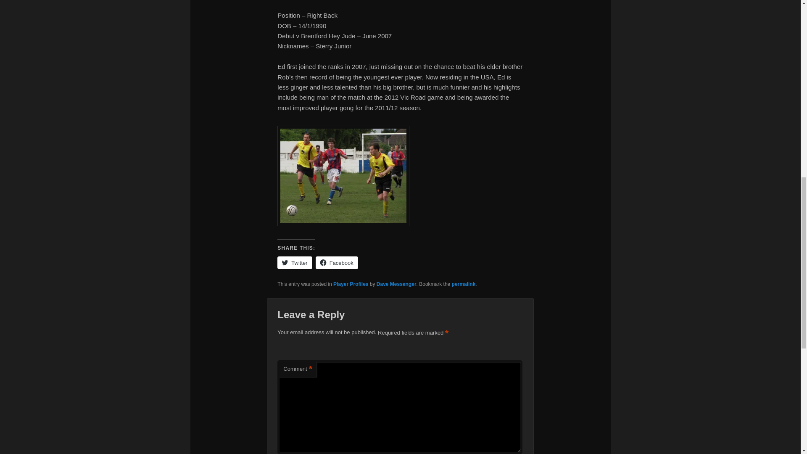 Image resolution: width=807 pixels, height=454 pixels. Describe the element at coordinates (337, 263) in the screenshot. I see `Facebook` at that location.